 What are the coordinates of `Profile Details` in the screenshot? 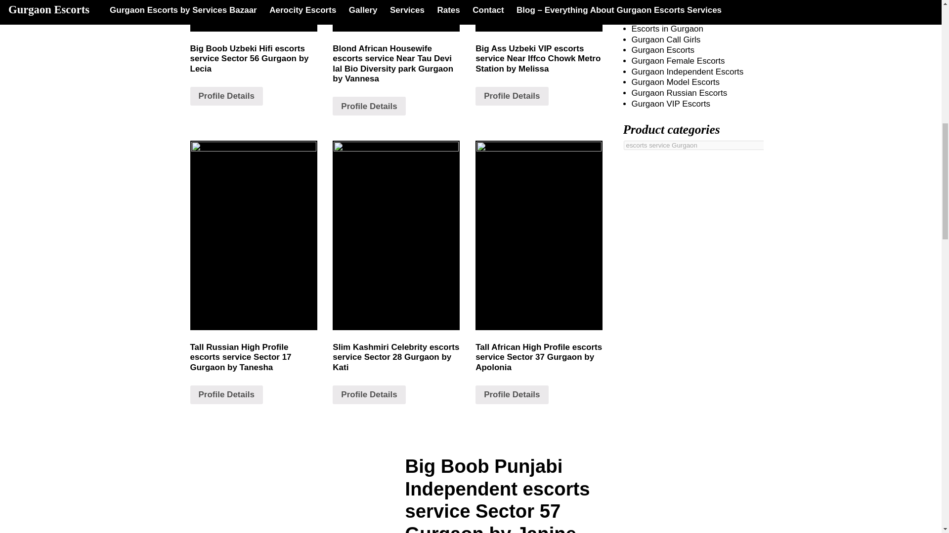 It's located at (226, 96).